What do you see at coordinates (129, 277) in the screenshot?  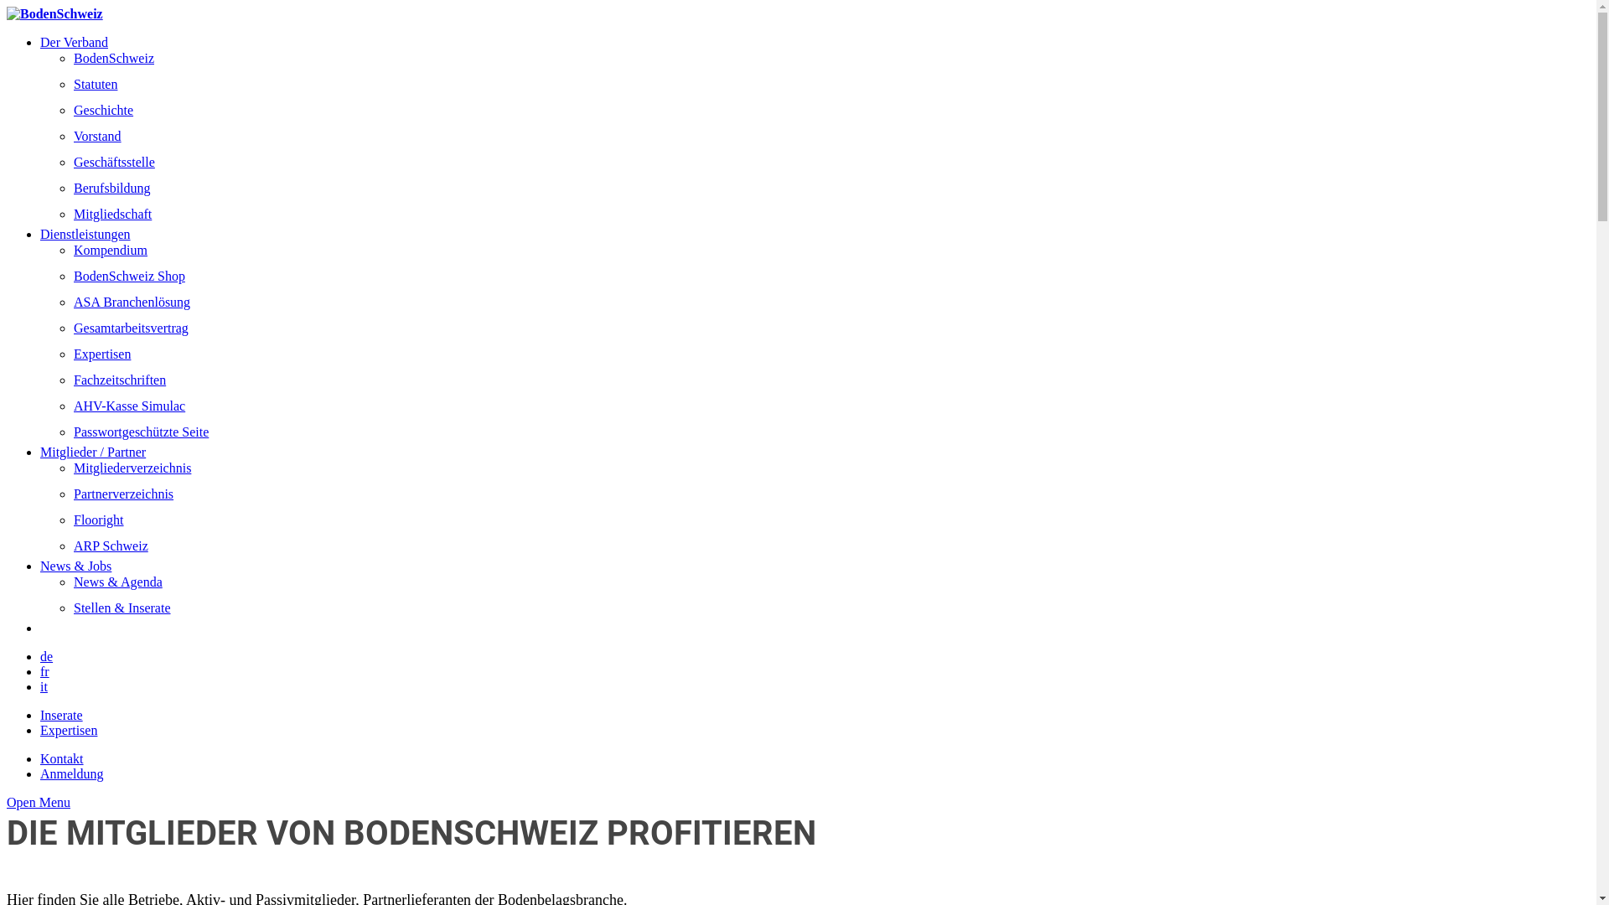 I see `BodenSchweiz Shop` at bounding box center [129, 277].